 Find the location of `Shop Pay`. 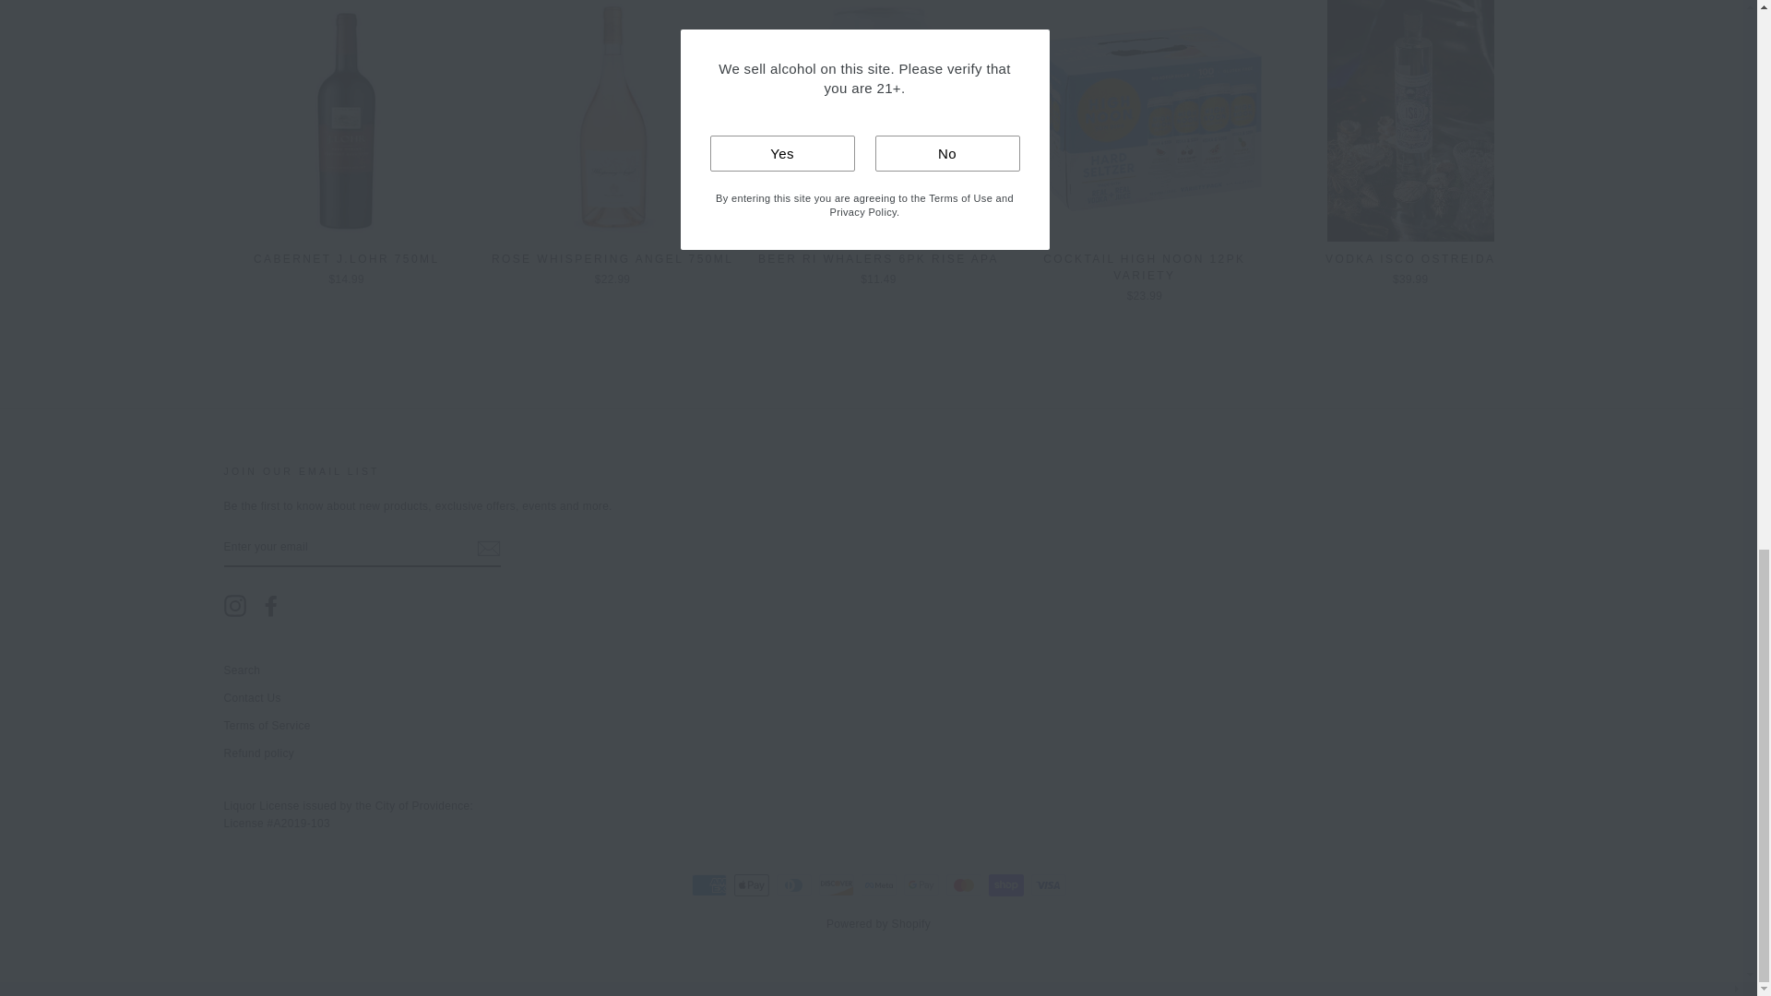

Shop Pay is located at coordinates (1005, 885).